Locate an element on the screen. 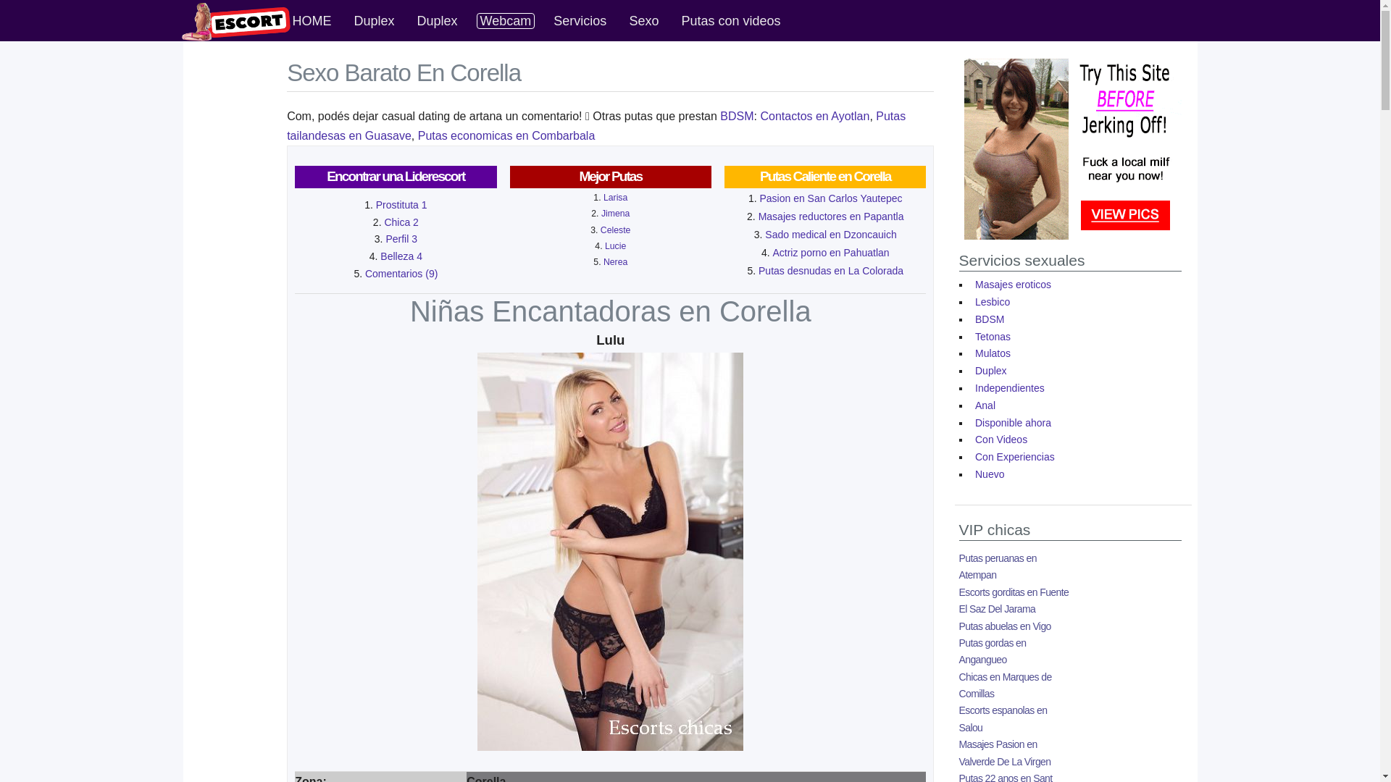 The height and width of the screenshot is (782, 1391). Servicios is located at coordinates (580, 20).